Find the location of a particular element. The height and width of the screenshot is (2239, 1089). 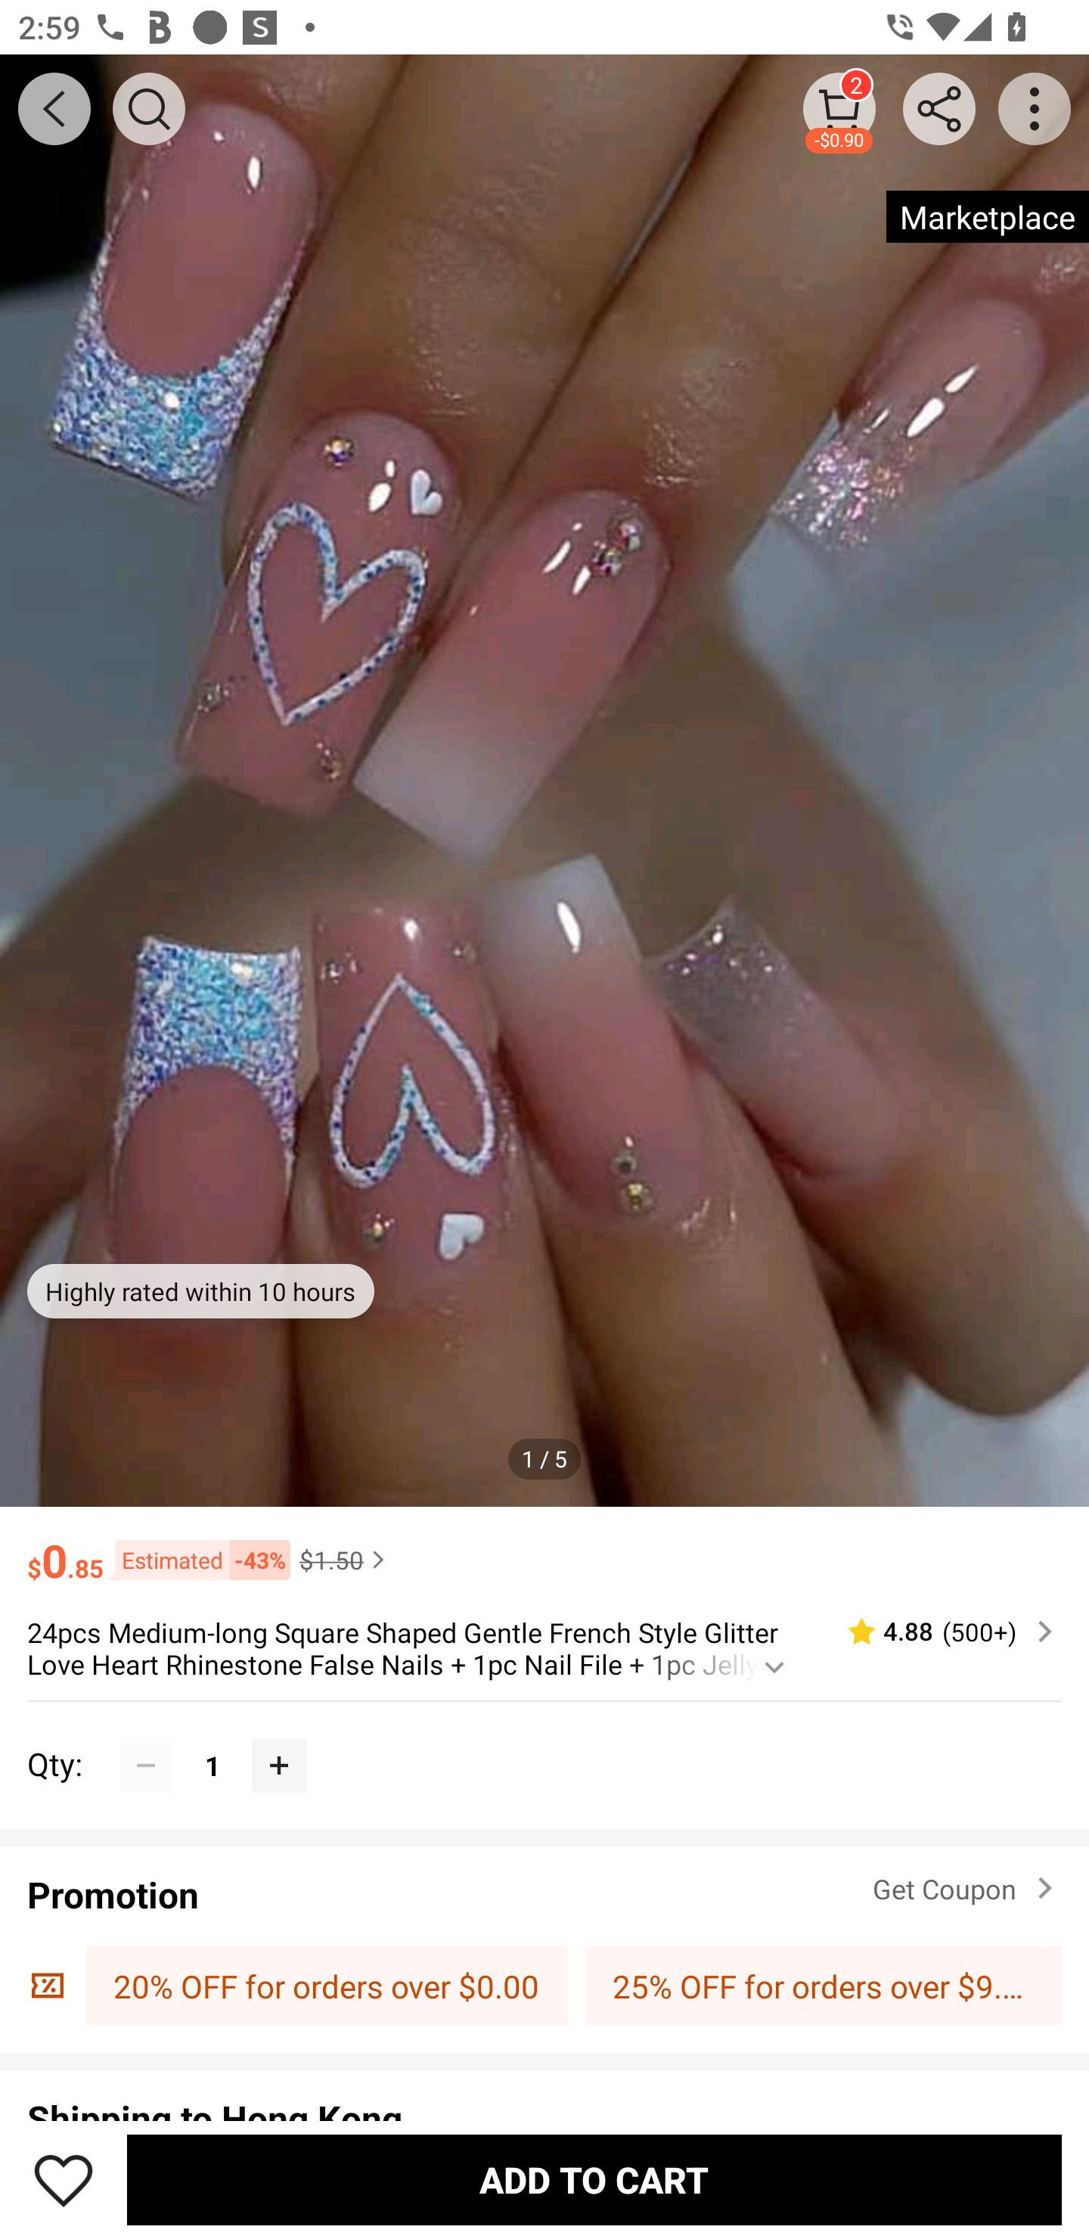

4.88 (500‎+) is located at coordinates (939, 1632).